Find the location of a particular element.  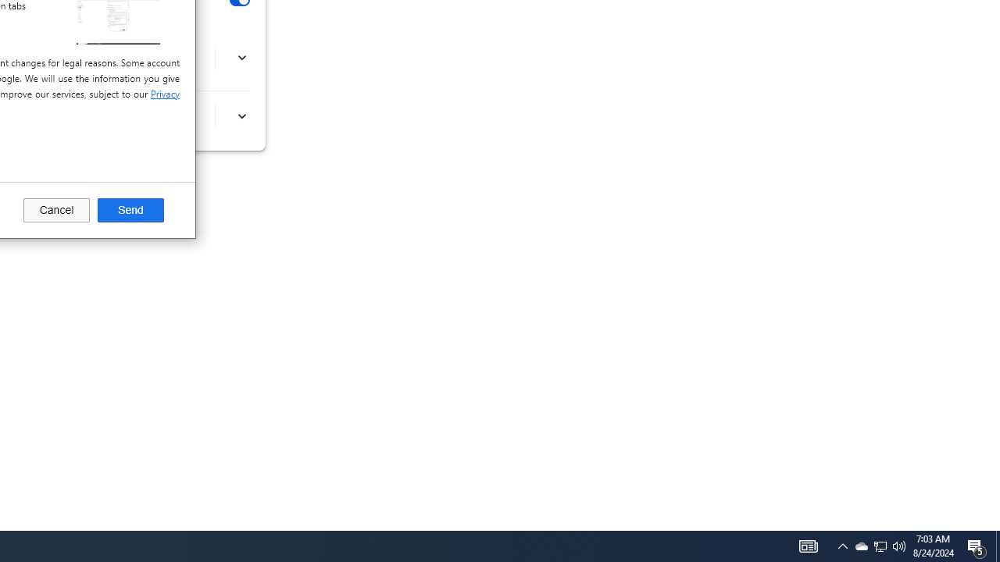

Action Center, 5 new notifications is located at coordinates (56, 211).